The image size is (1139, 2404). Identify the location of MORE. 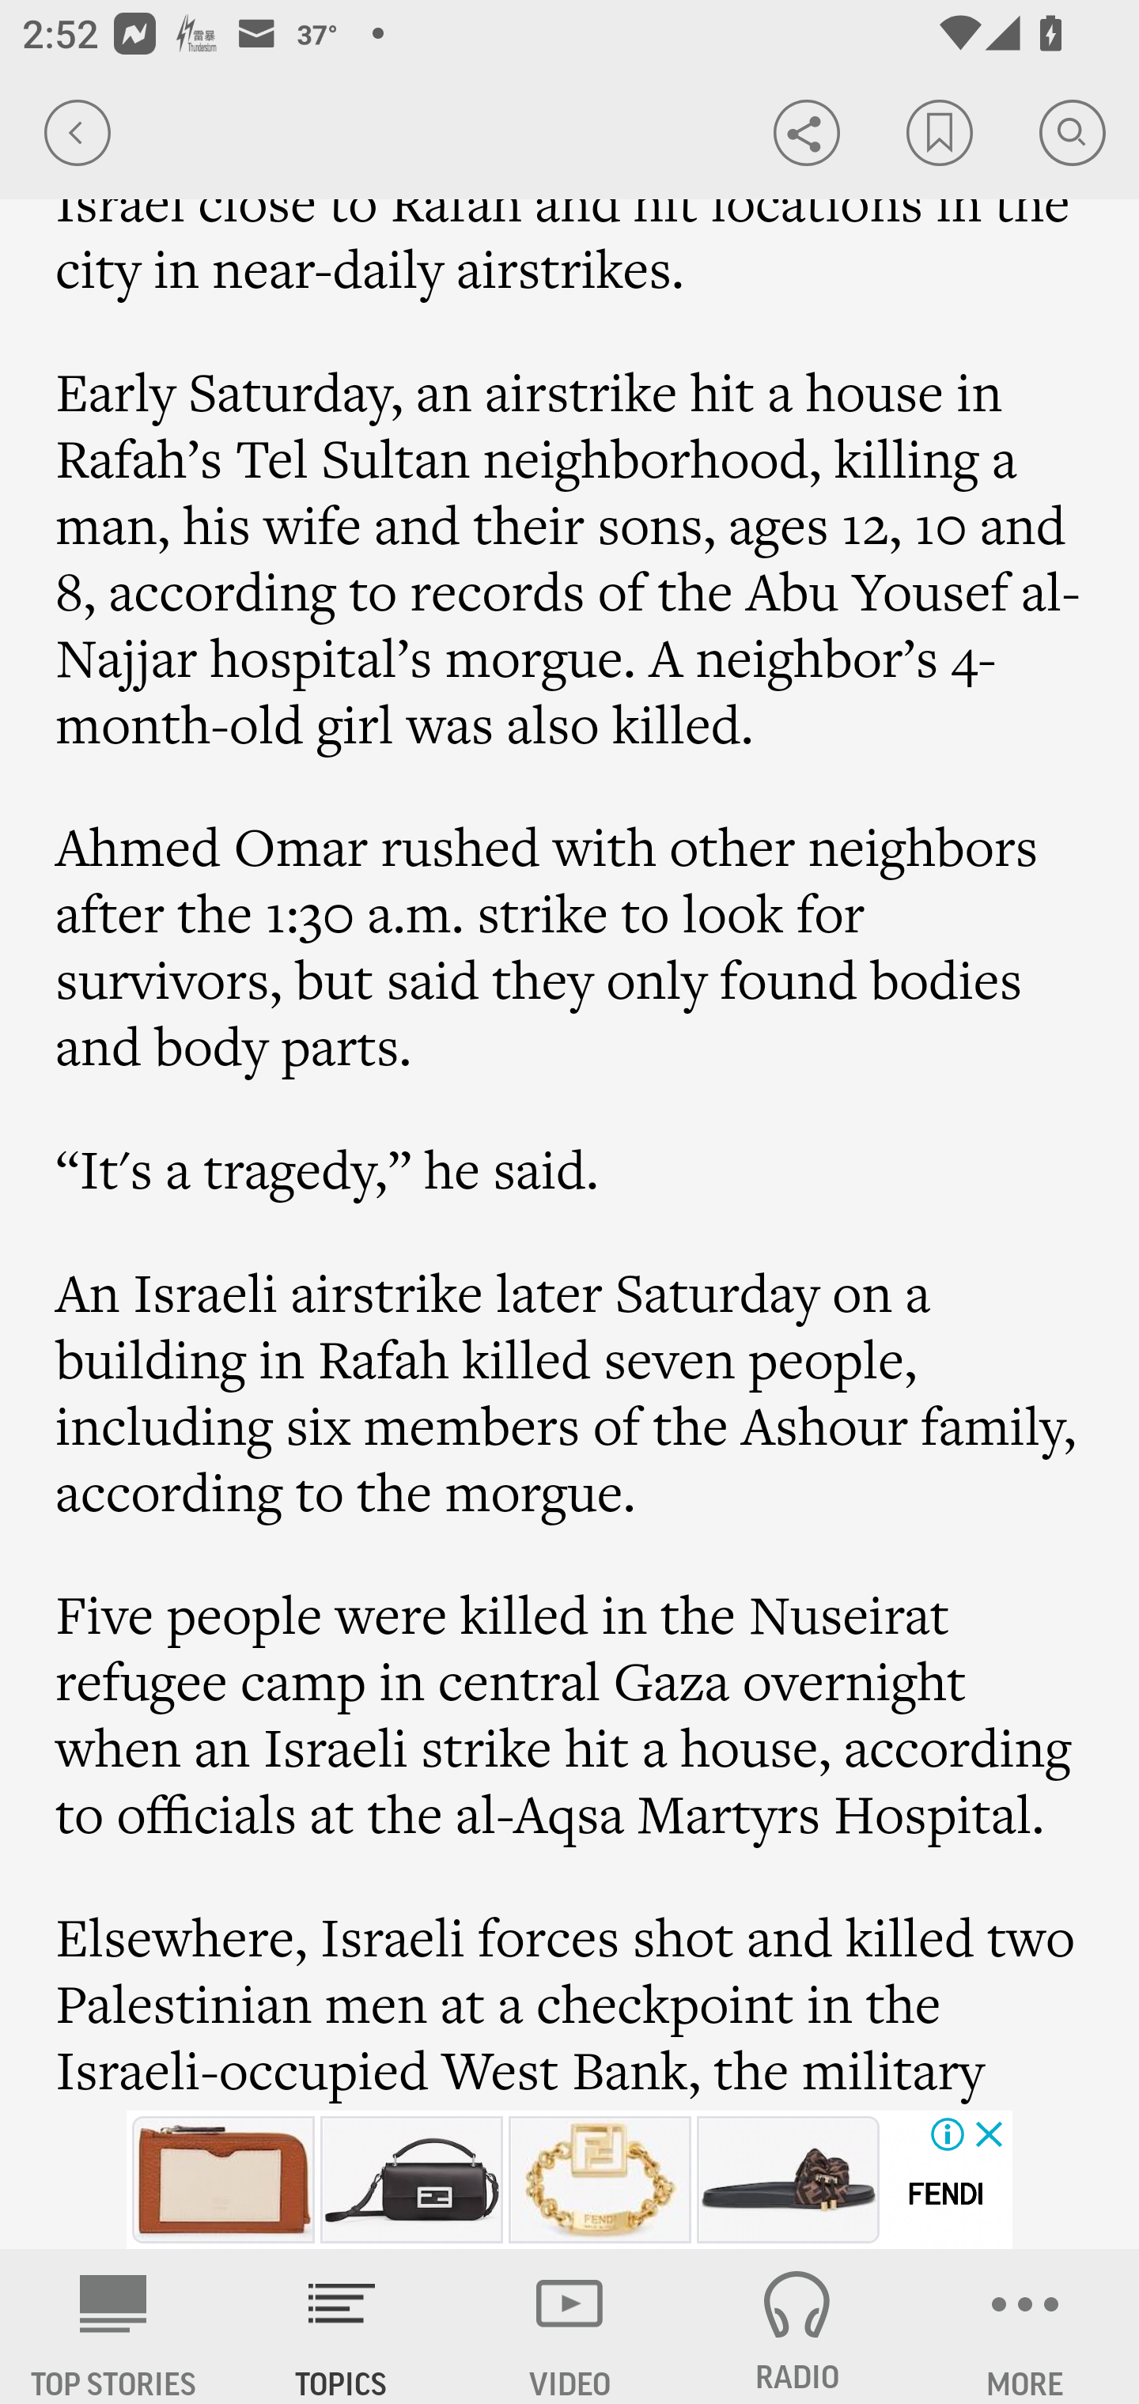
(1025, 2327).